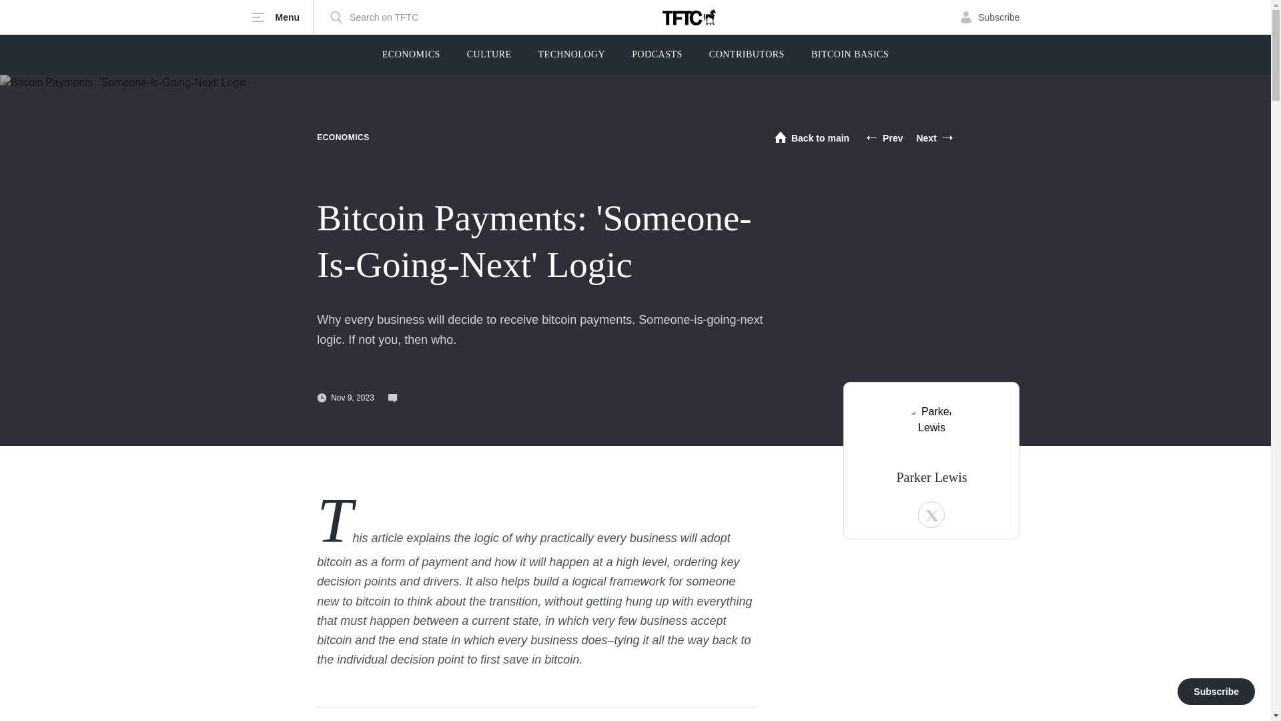 This screenshot has height=721, width=1281. I want to click on Menu, so click(282, 17).